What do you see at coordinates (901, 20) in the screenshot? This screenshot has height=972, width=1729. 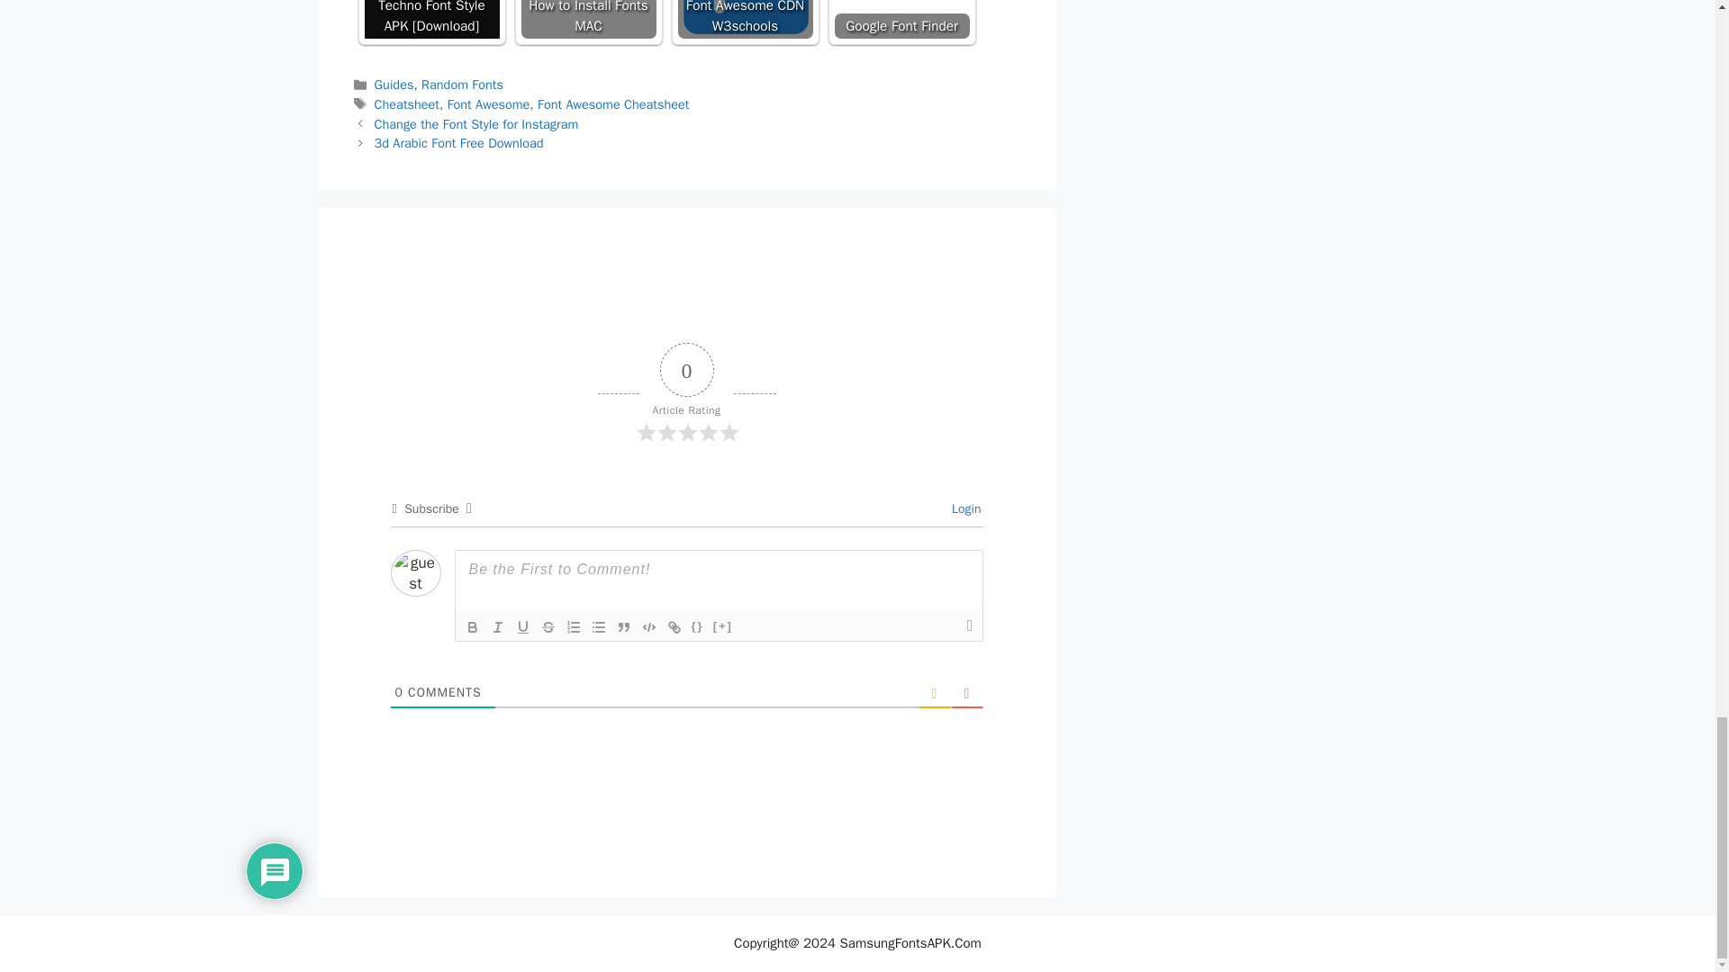 I see `Google Font Finder` at bounding box center [901, 20].